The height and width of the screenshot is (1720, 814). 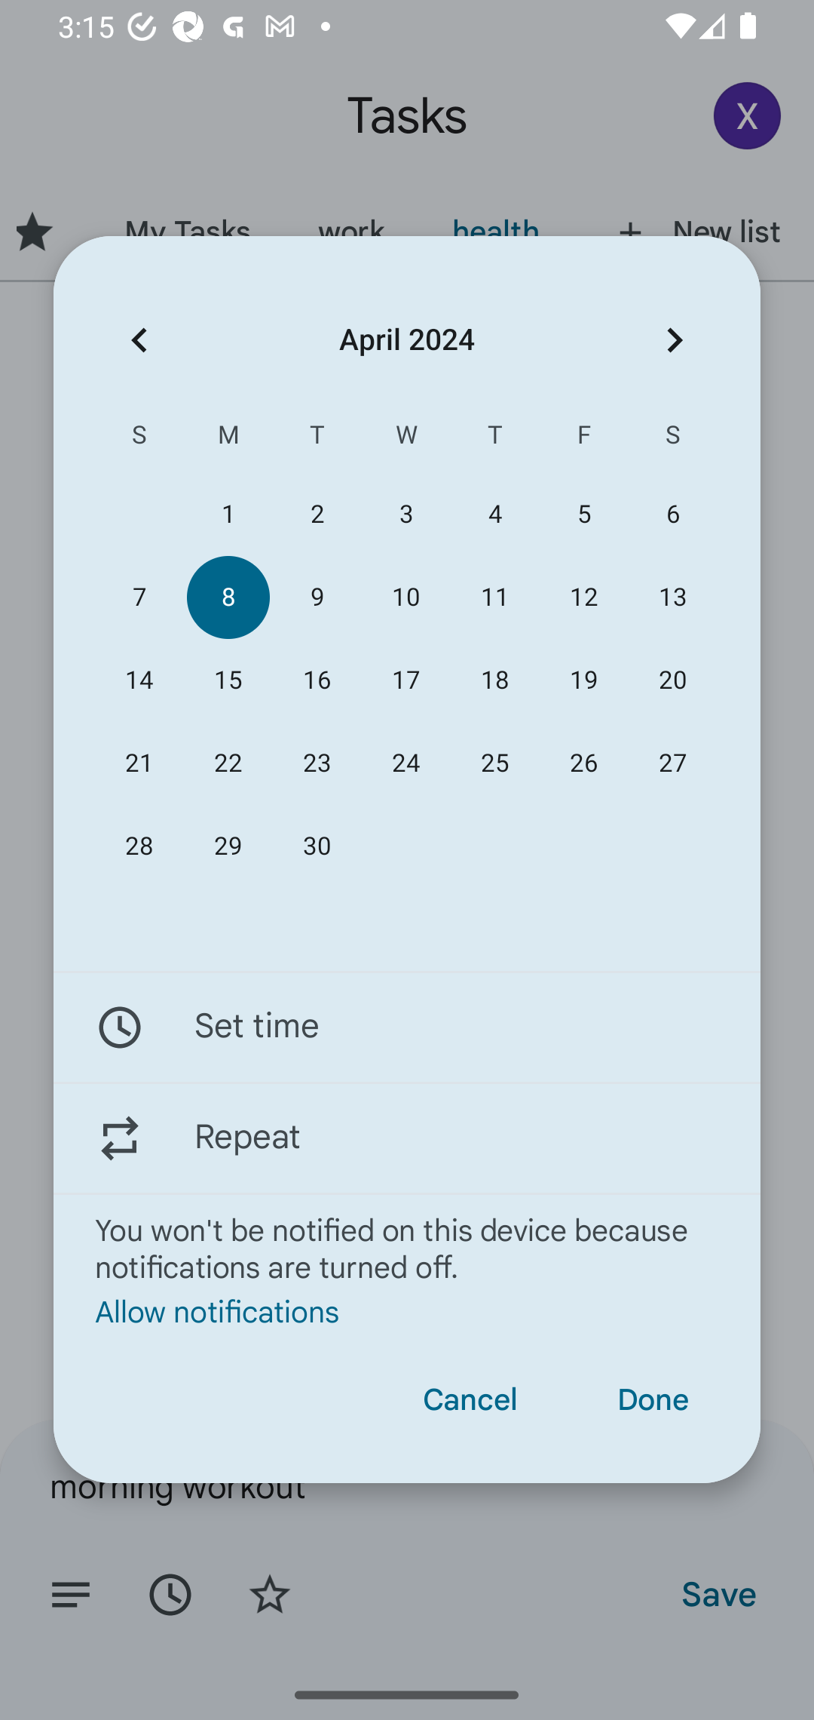 What do you see at coordinates (139, 596) in the screenshot?
I see `7 07 April 2024` at bounding box center [139, 596].